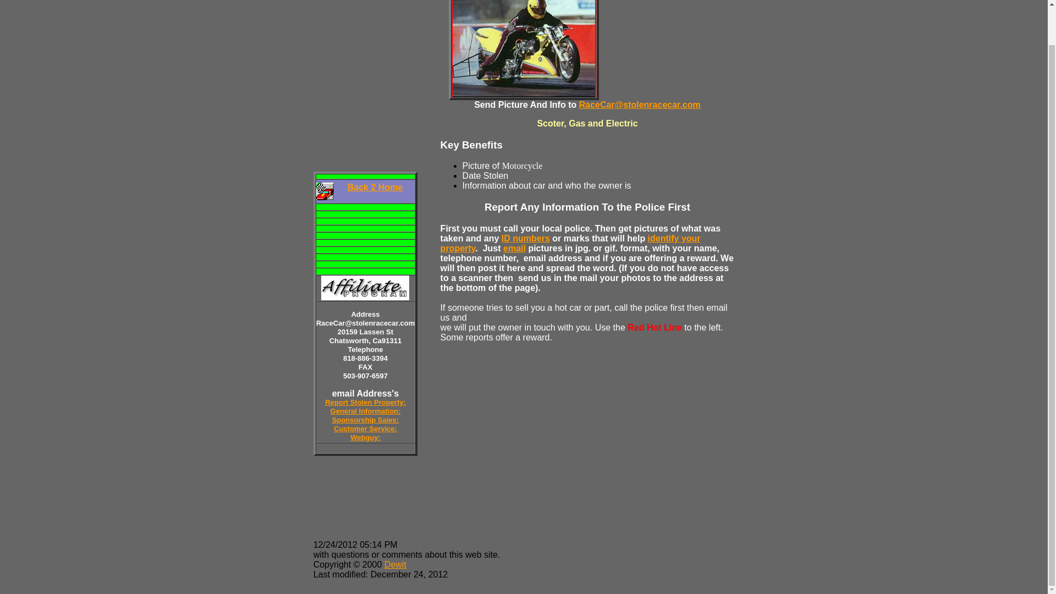  I want to click on General Information:, so click(365, 410).